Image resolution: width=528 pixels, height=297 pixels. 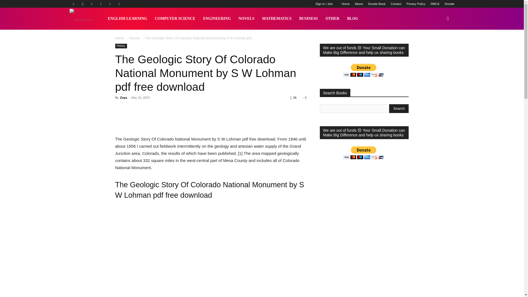 I want to click on Search, so click(x=399, y=109).